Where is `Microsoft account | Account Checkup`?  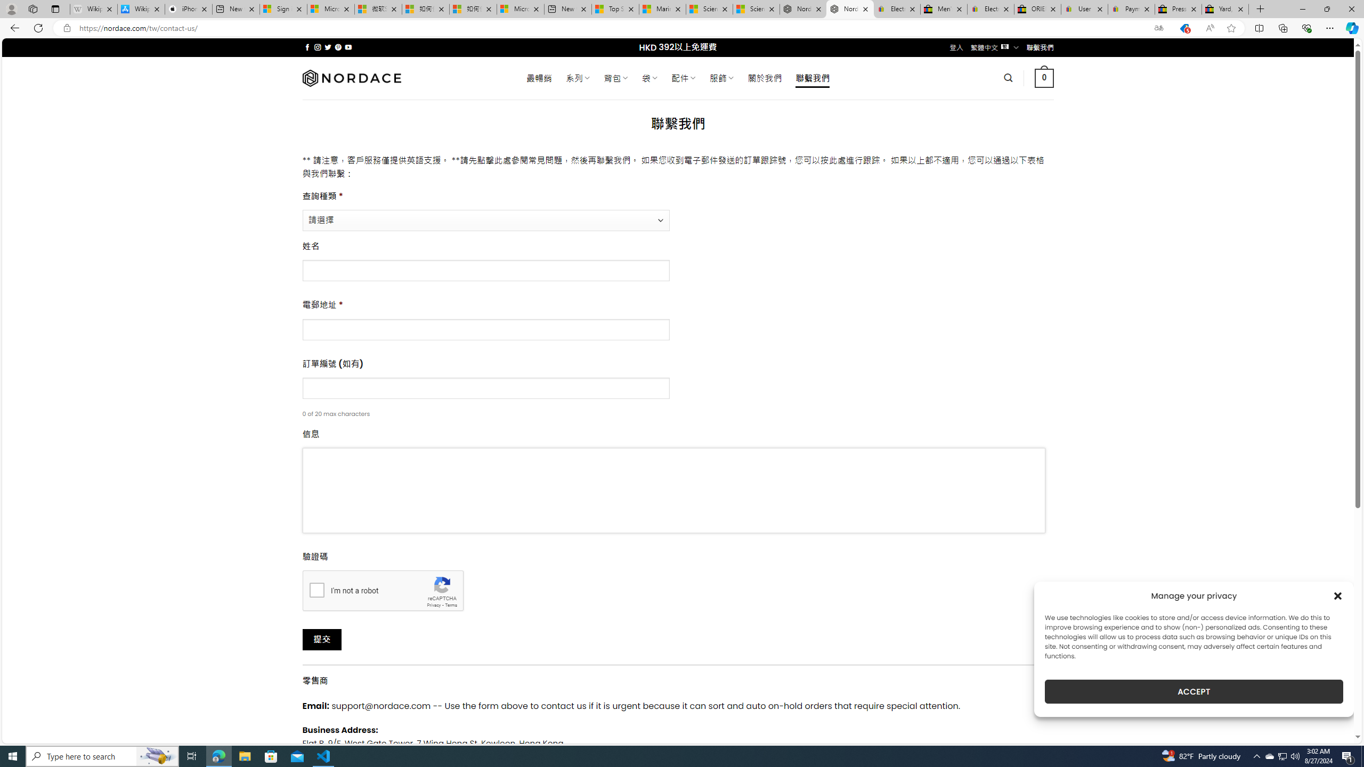
Microsoft account | Account Checkup is located at coordinates (520, 9).